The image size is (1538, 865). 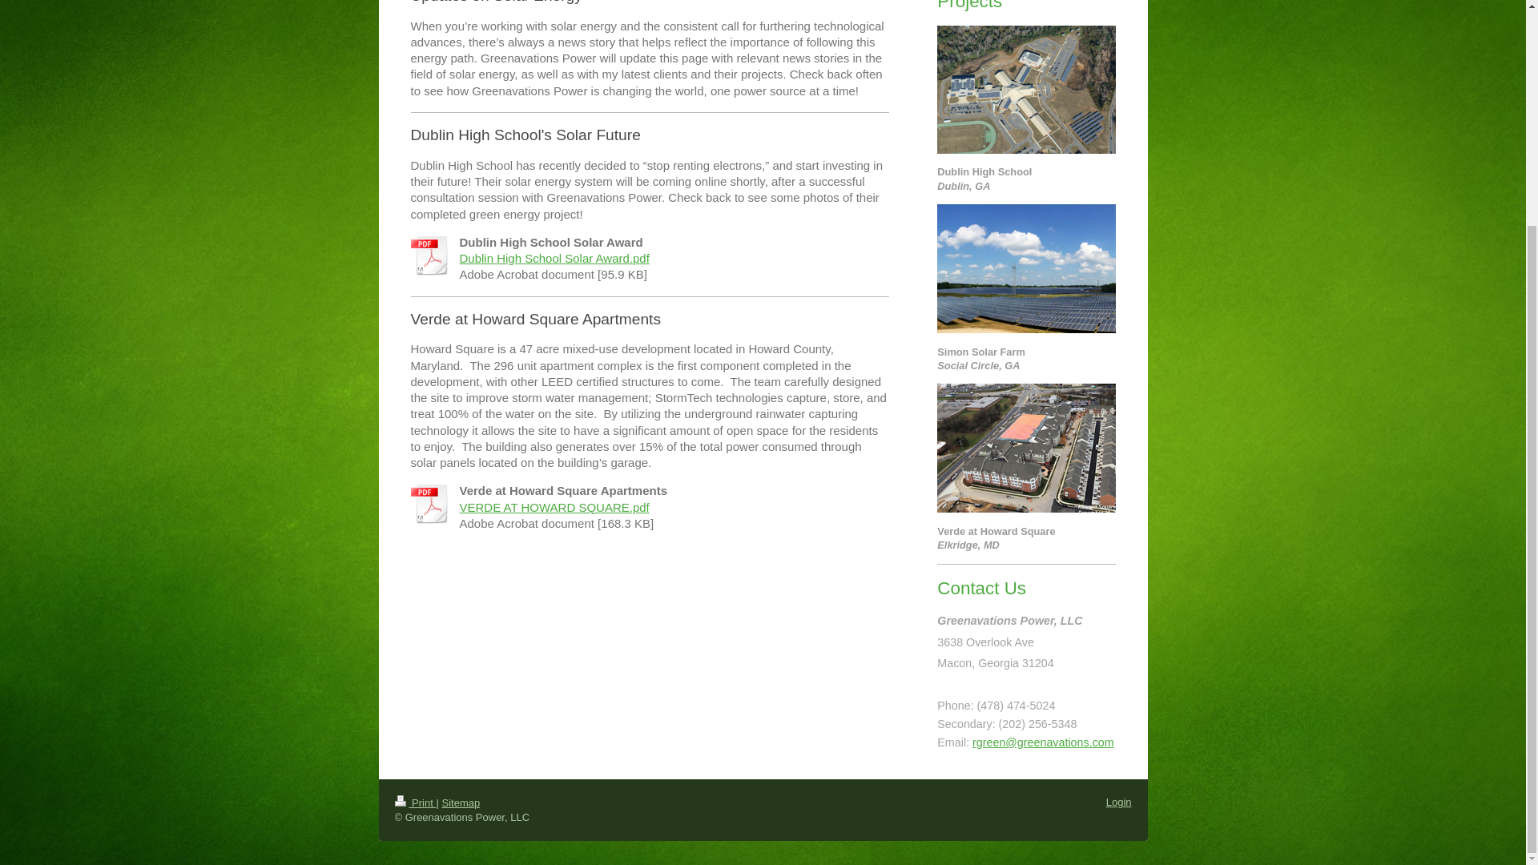 What do you see at coordinates (414, 803) in the screenshot?
I see `Print` at bounding box center [414, 803].